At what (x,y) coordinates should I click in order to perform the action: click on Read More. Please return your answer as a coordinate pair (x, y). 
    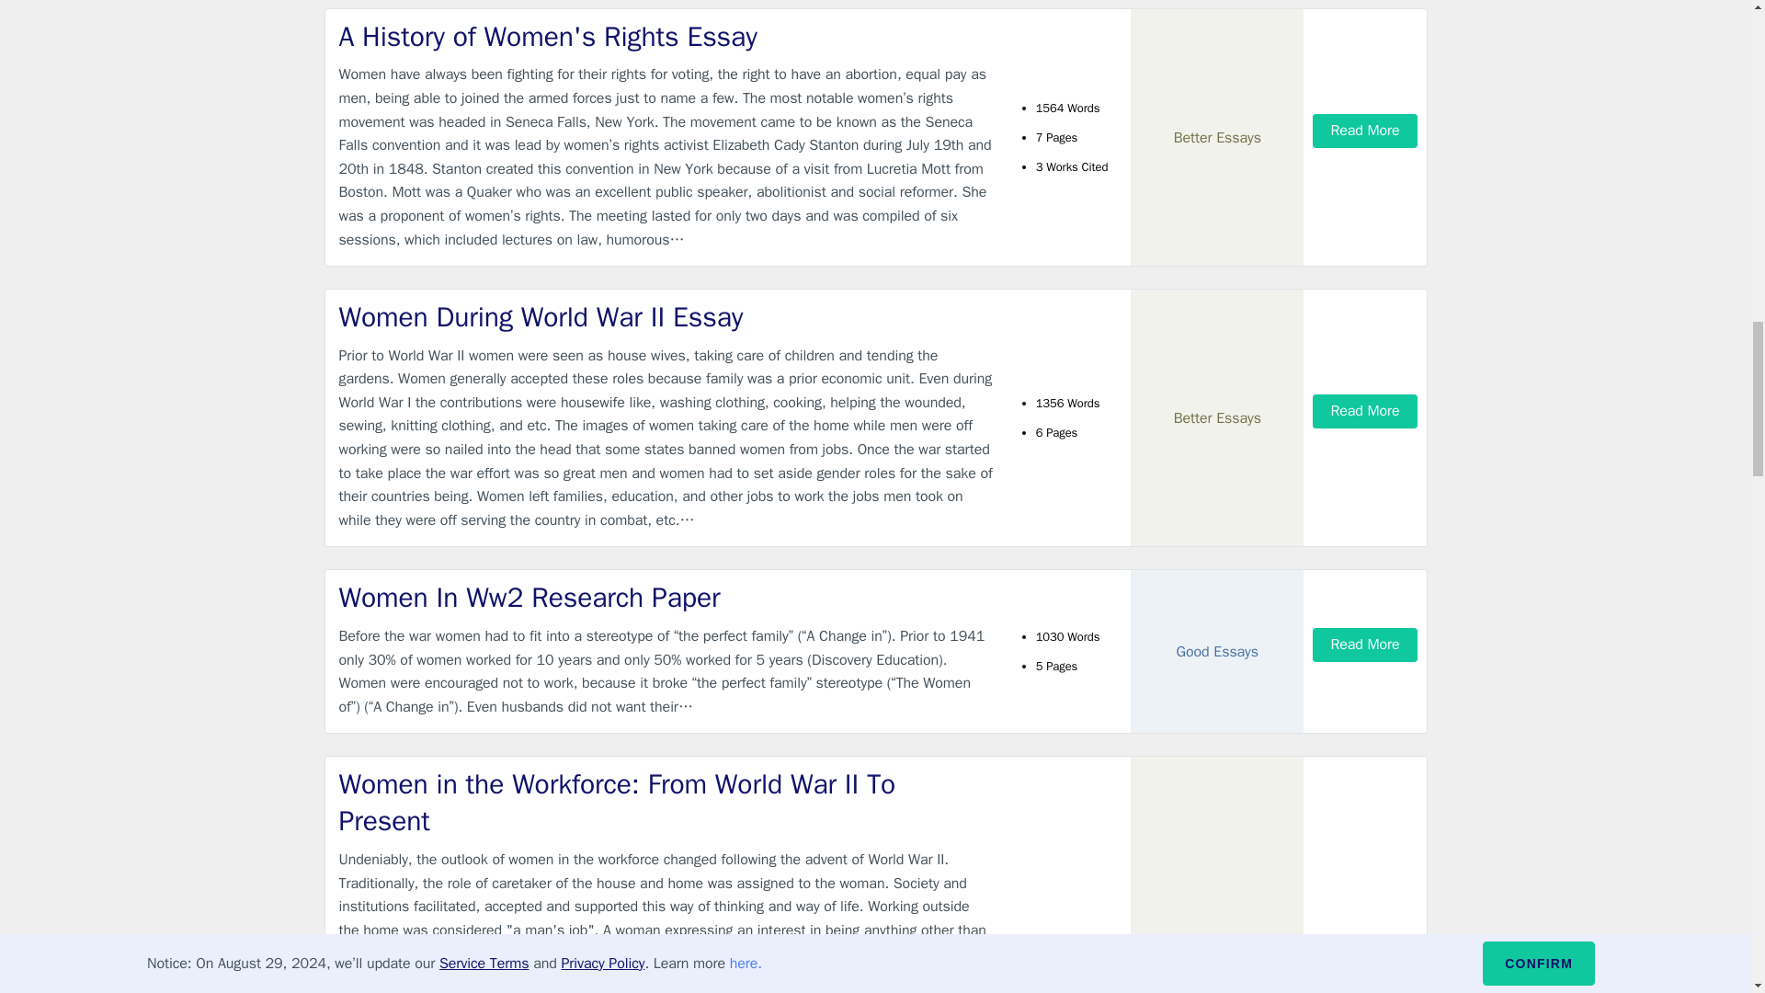
    Looking at the image, I should click on (1364, 645).